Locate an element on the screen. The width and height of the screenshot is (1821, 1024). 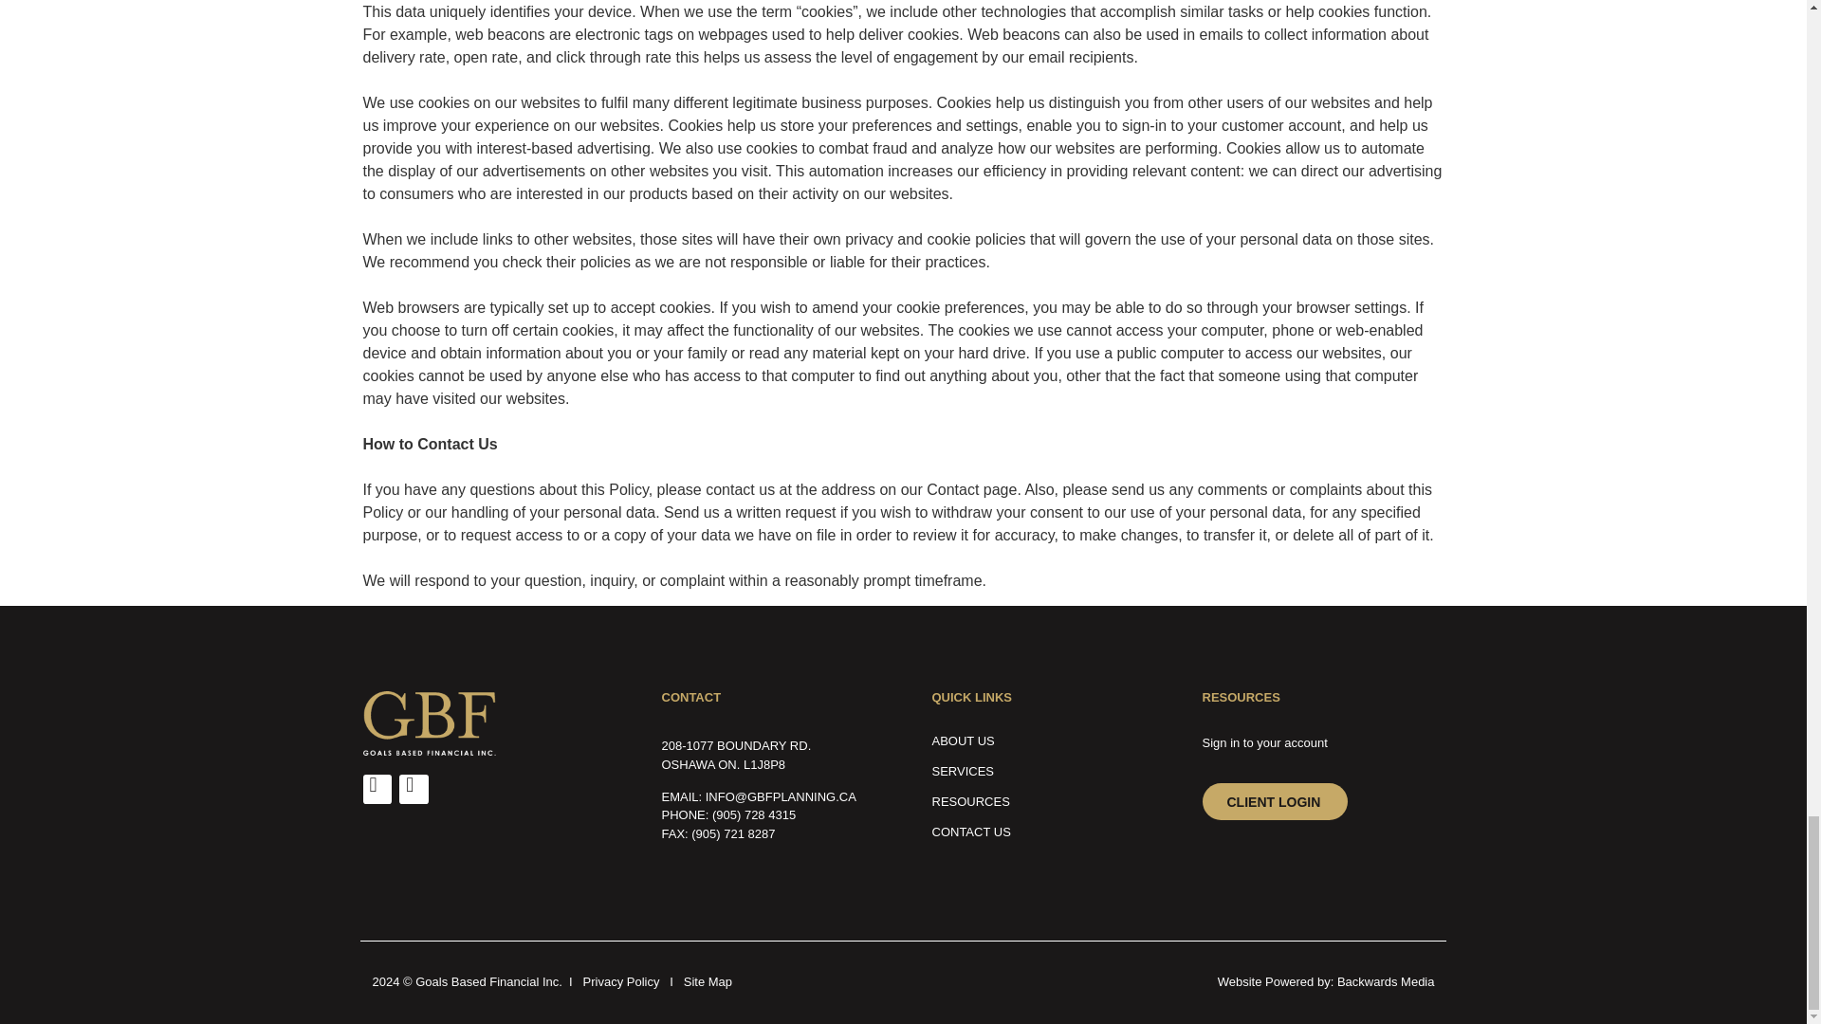
CLIENT LOGIN is located at coordinates (1275, 802).